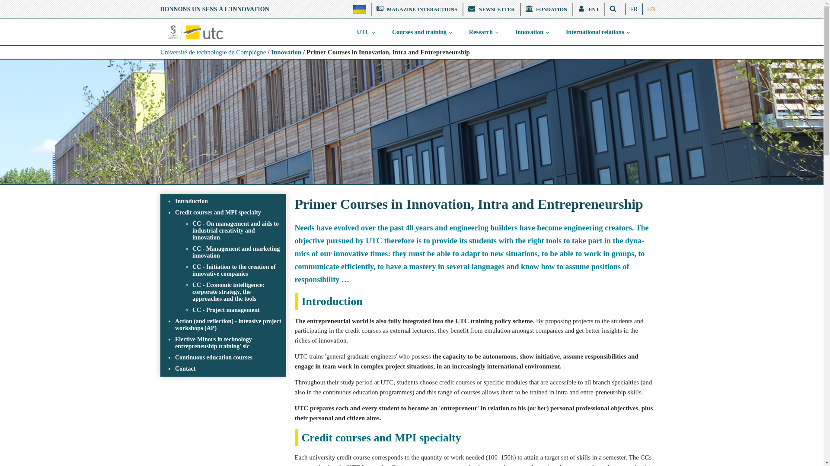 This screenshot has width=830, height=466. Describe the element at coordinates (532, 32) in the screenshot. I see `Innovation` at that location.